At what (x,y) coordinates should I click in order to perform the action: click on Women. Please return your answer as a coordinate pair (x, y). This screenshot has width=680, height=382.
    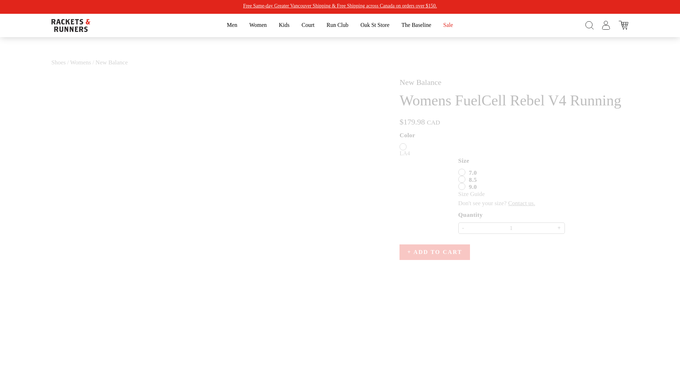
    Looking at the image, I should click on (258, 26).